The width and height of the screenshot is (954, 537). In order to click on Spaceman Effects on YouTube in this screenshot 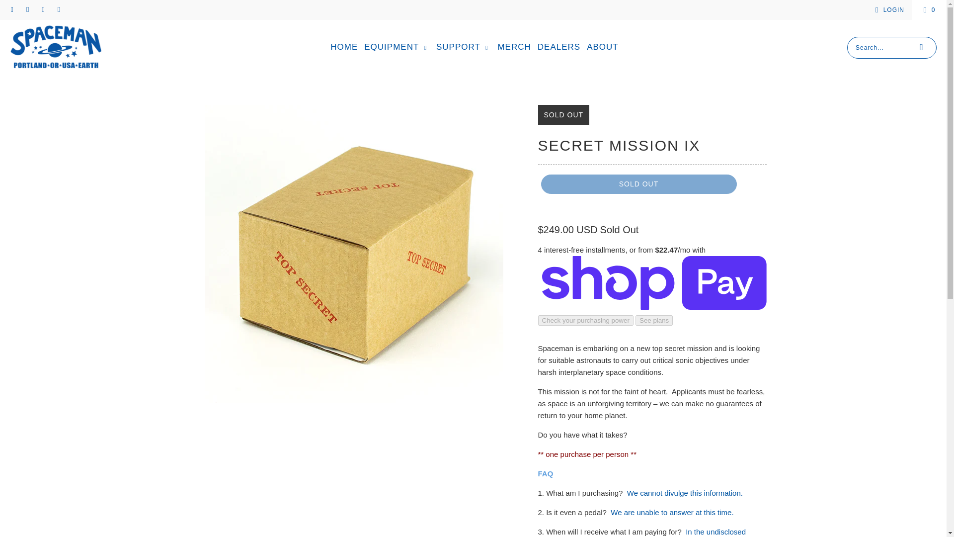, I will do `click(59, 10)`.